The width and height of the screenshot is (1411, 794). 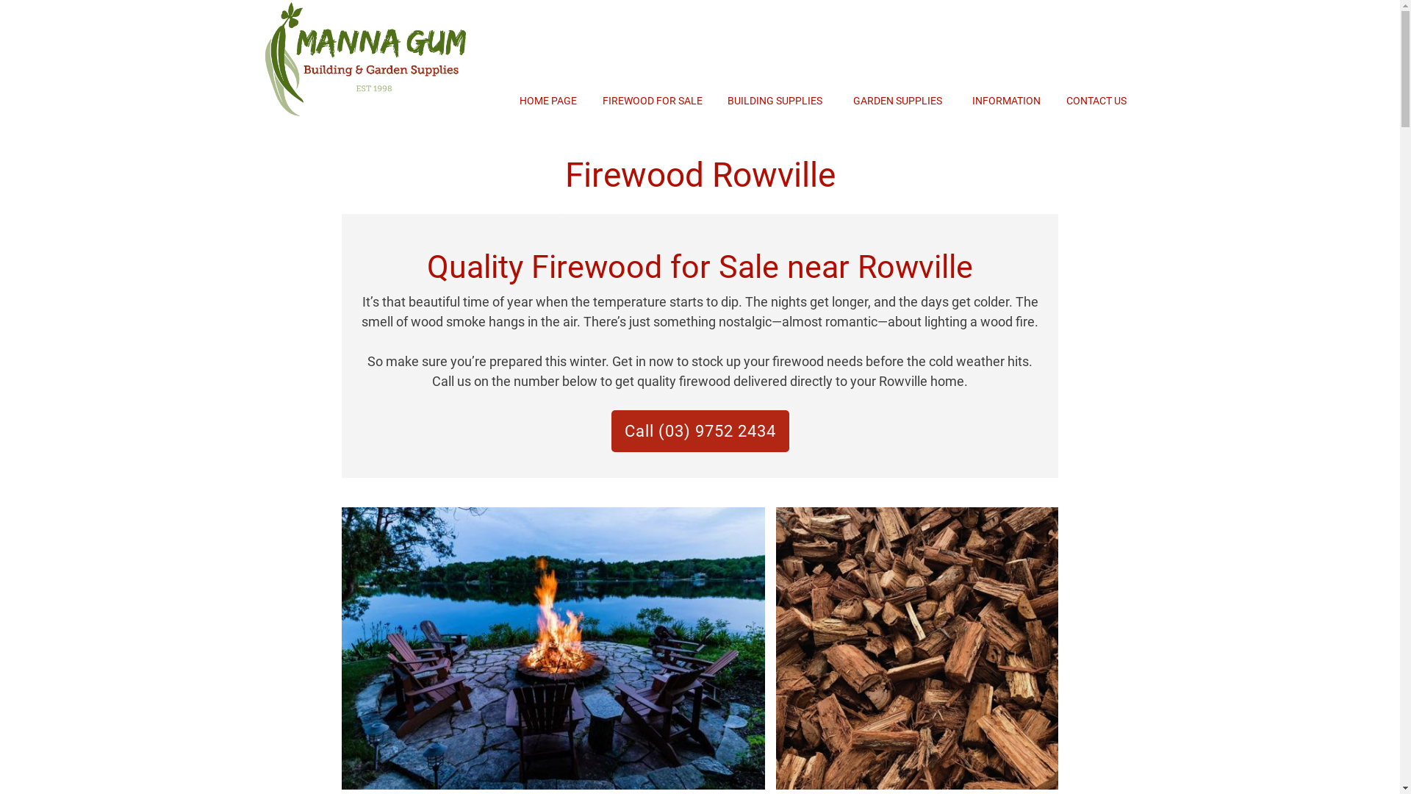 What do you see at coordinates (1096, 101) in the screenshot?
I see `CONTACT US` at bounding box center [1096, 101].